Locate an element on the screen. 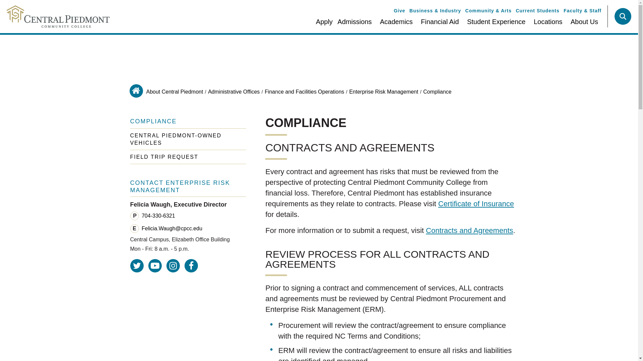  Apply is located at coordinates (322, 24).